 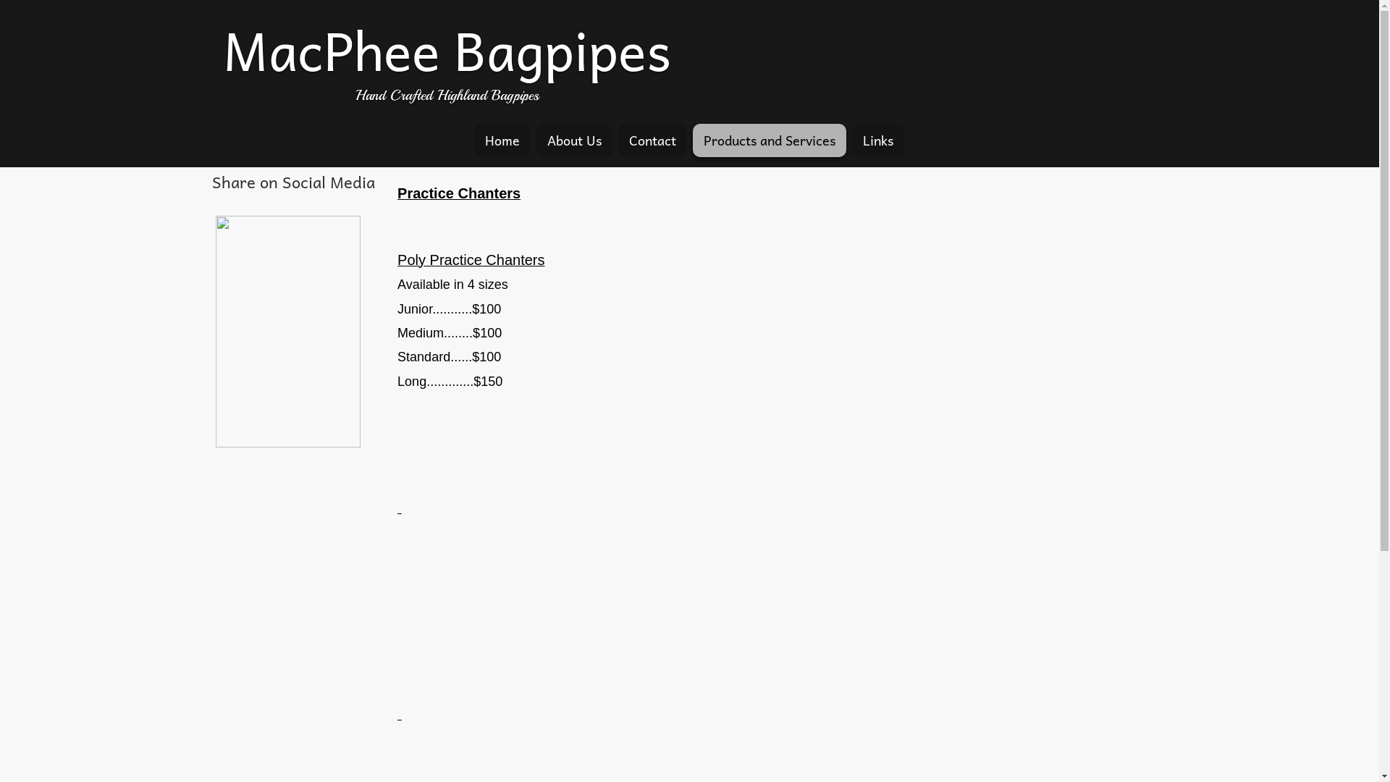 What do you see at coordinates (502, 140) in the screenshot?
I see `Home` at bounding box center [502, 140].